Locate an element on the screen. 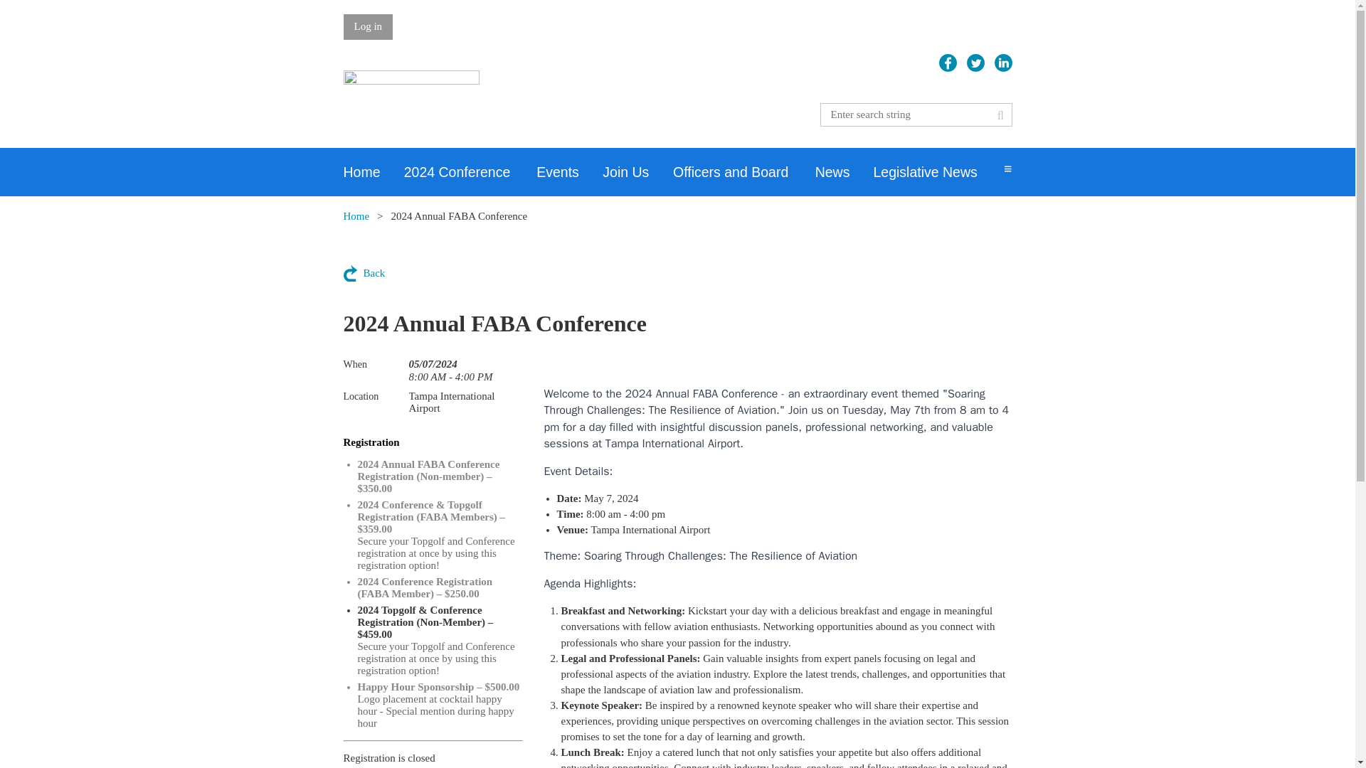 This screenshot has width=1366, height=768. Back is located at coordinates (364, 273).